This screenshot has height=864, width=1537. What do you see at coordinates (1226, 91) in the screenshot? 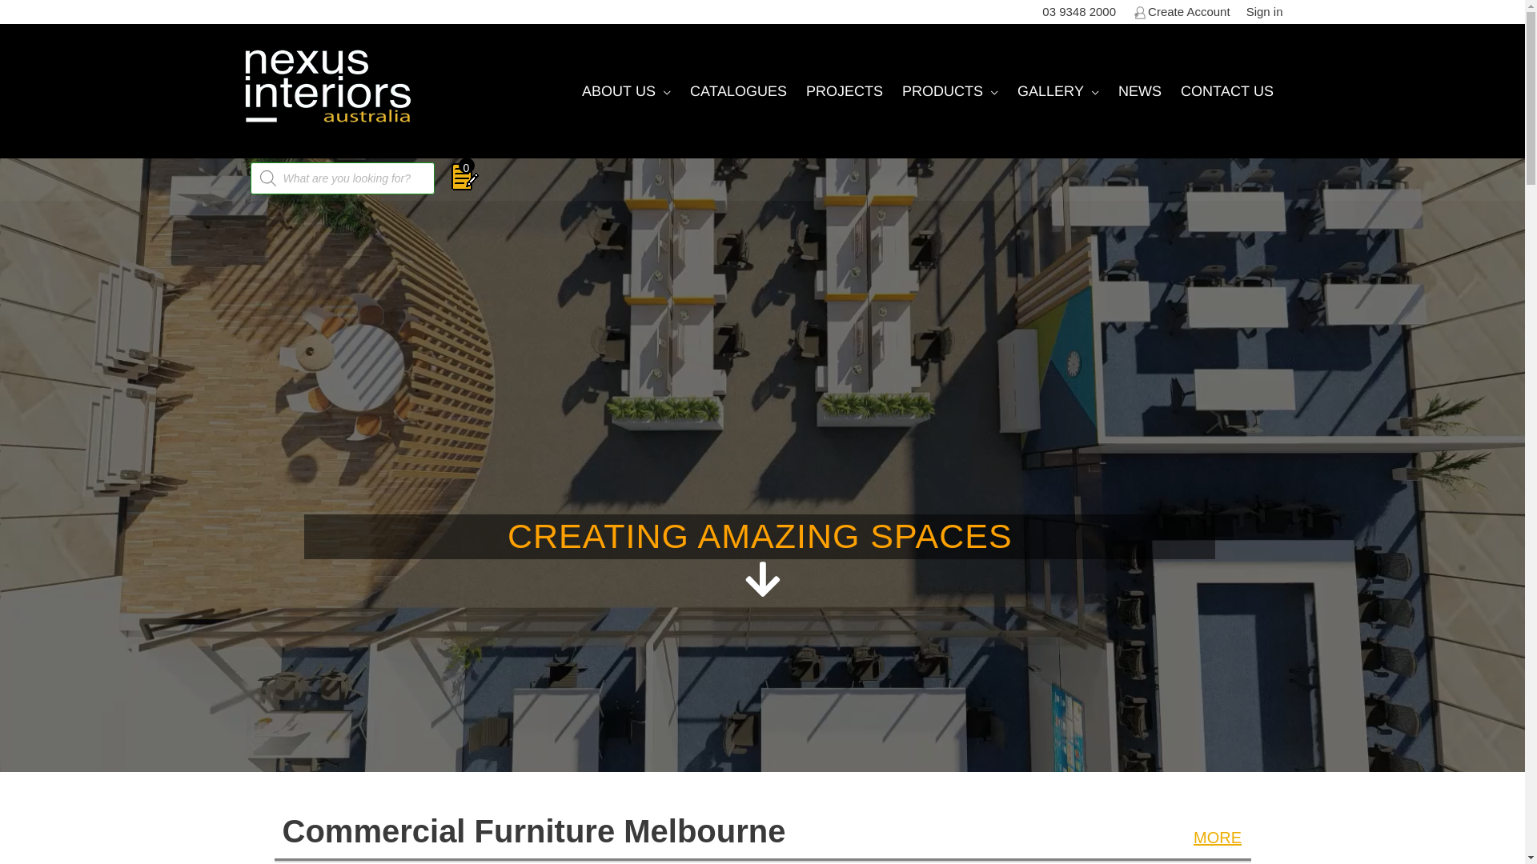
I see `CONTACT US` at bounding box center [1226, 91].